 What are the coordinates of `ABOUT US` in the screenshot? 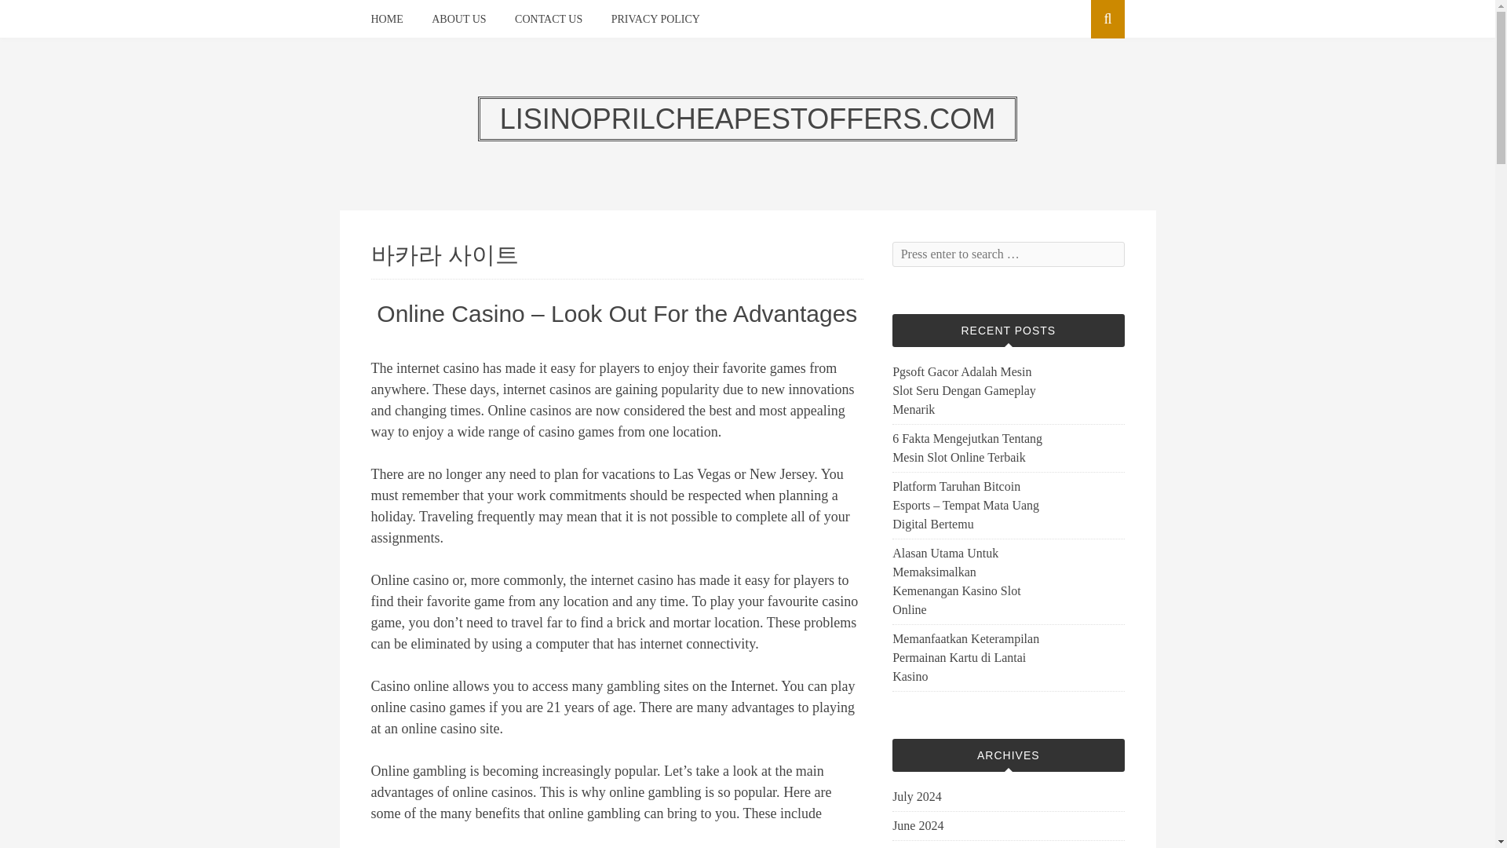 It's located at (458, 19).